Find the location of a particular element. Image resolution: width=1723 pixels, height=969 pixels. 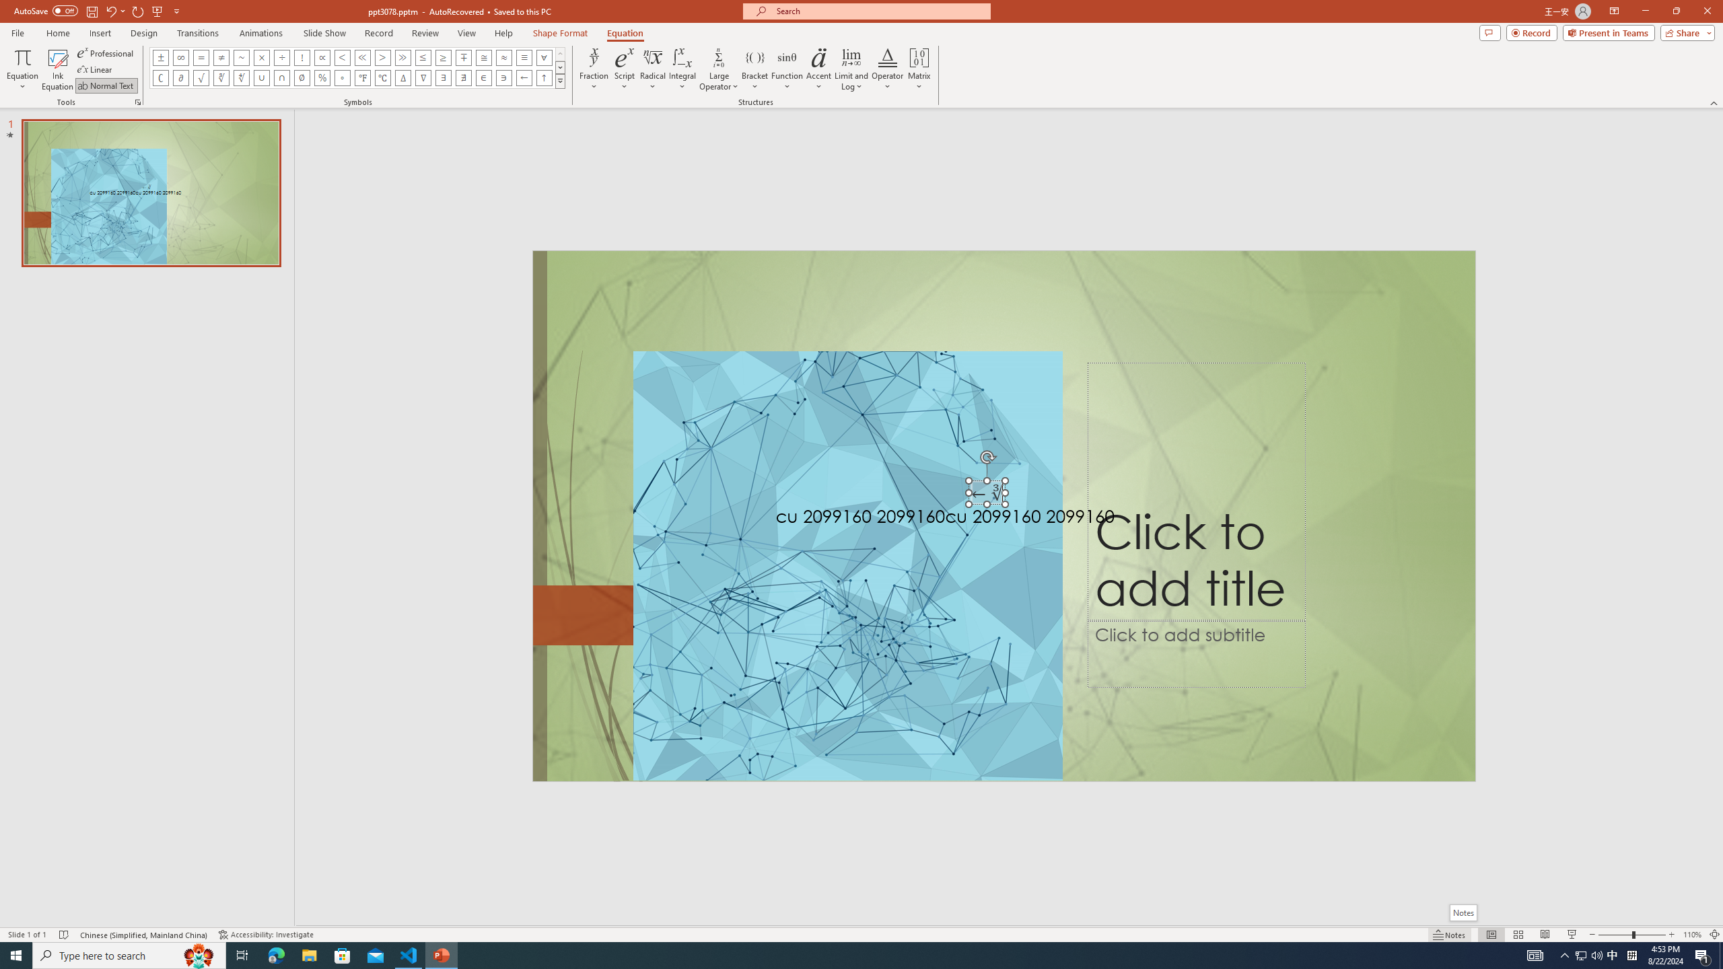

Script is located at coordinates (625, 69).